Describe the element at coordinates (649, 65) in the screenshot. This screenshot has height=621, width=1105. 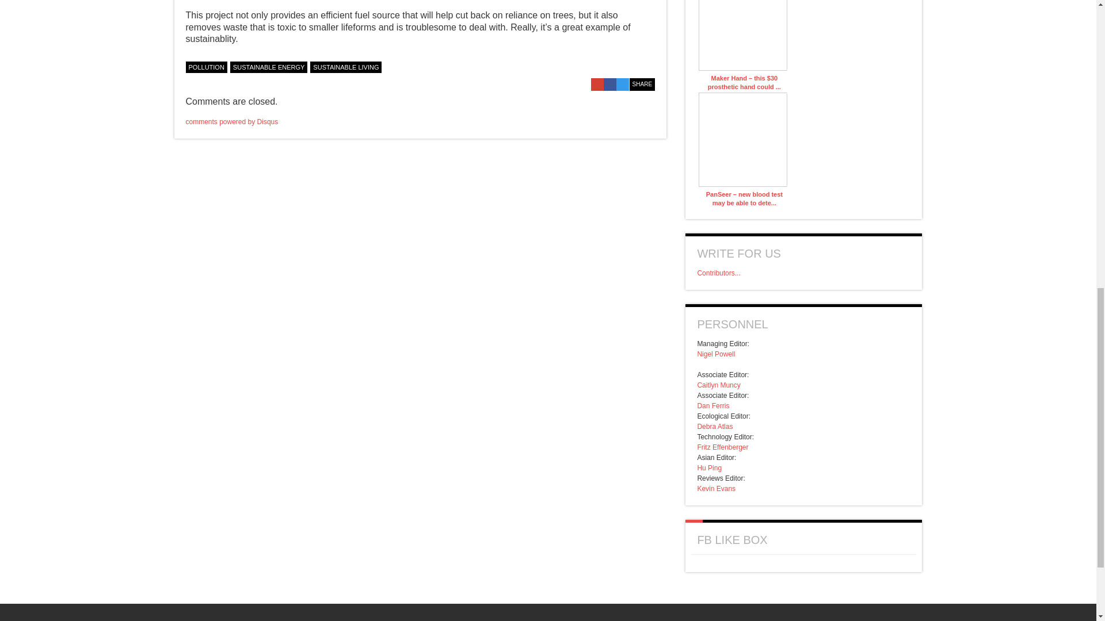
I see `I like this article` at that location.